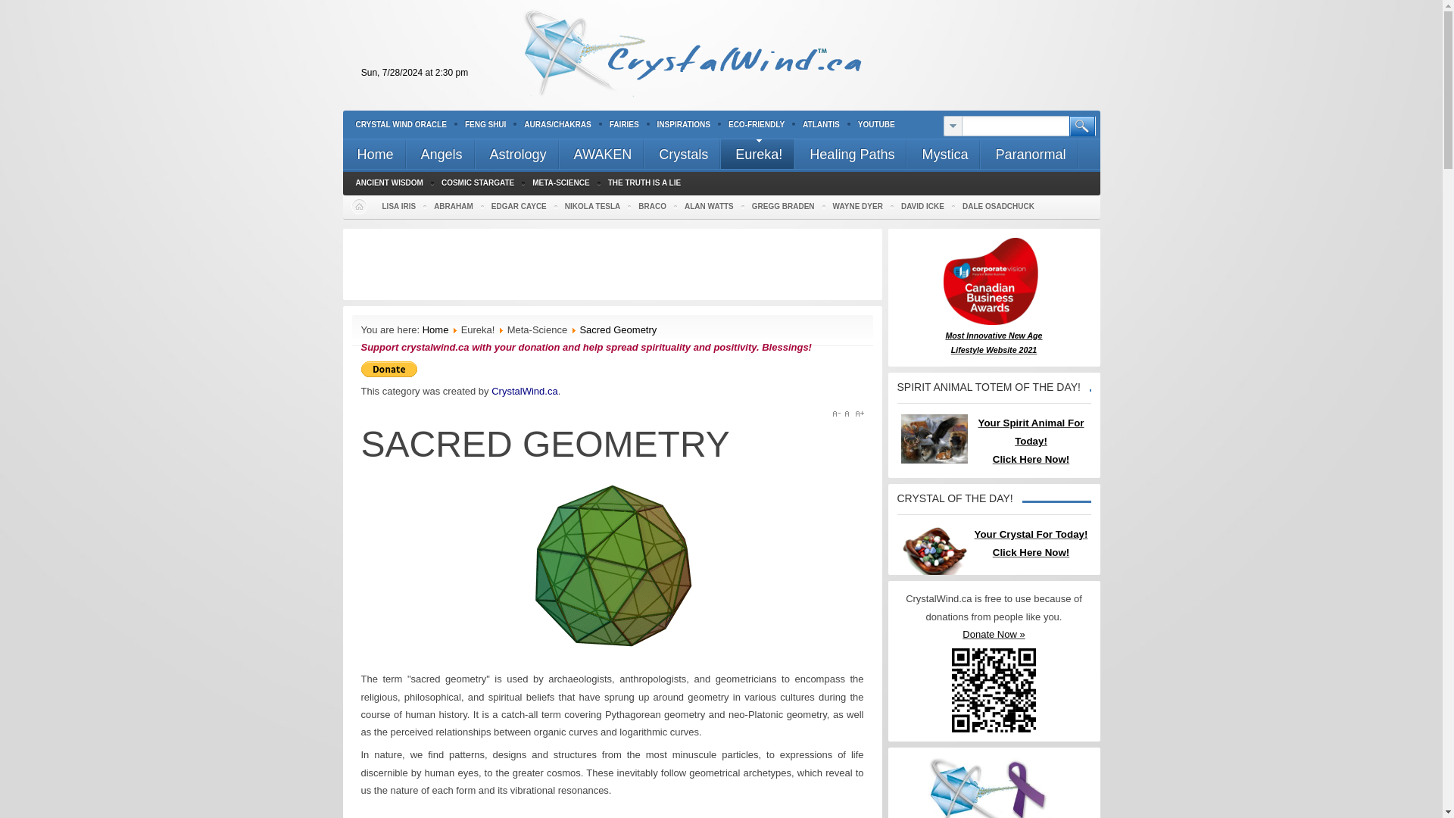  Describe the element at coordinates (386, 183) in the screenshot. I see `Pathfinder` at that location.